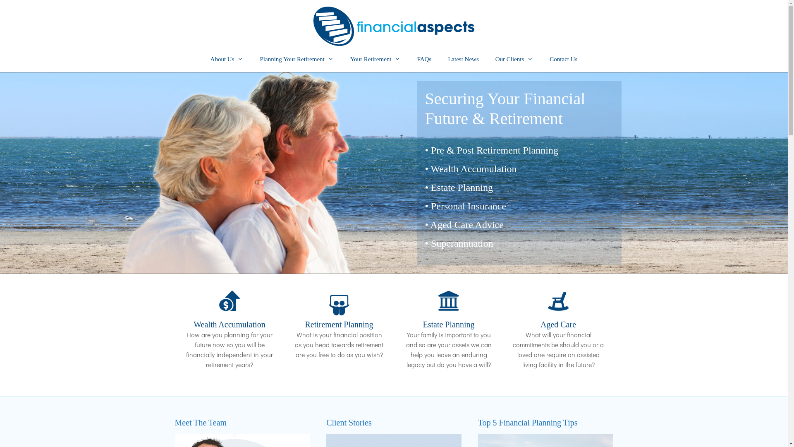 The height and width of the screenshot is (447, 794). I want to click on Contact Us, so click(563, 59).